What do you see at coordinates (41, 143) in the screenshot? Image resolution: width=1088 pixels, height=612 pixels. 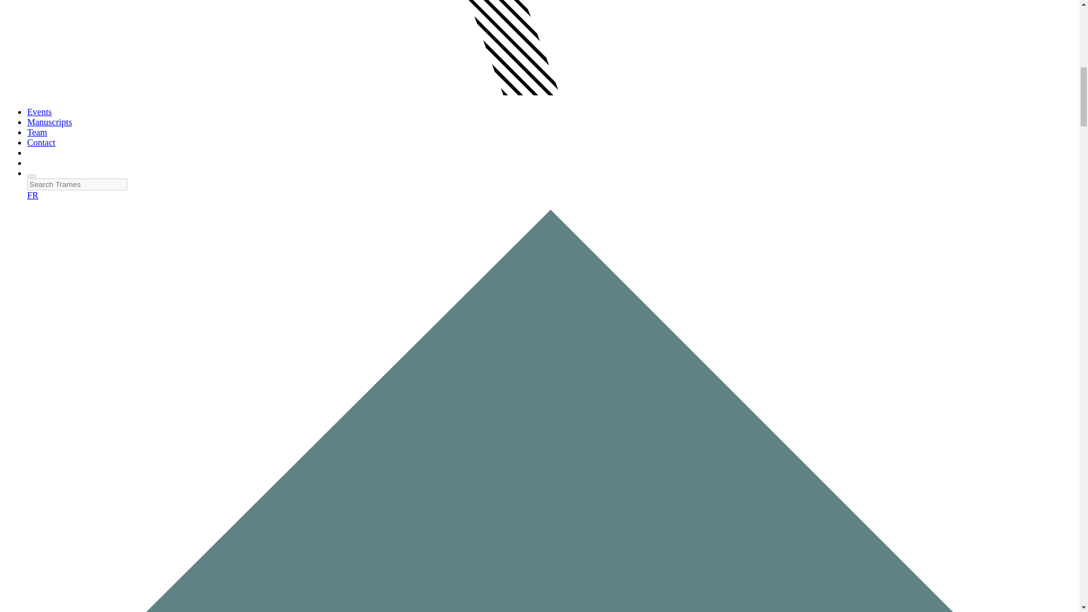 I see `Contact` at bounding box center [41, 143].